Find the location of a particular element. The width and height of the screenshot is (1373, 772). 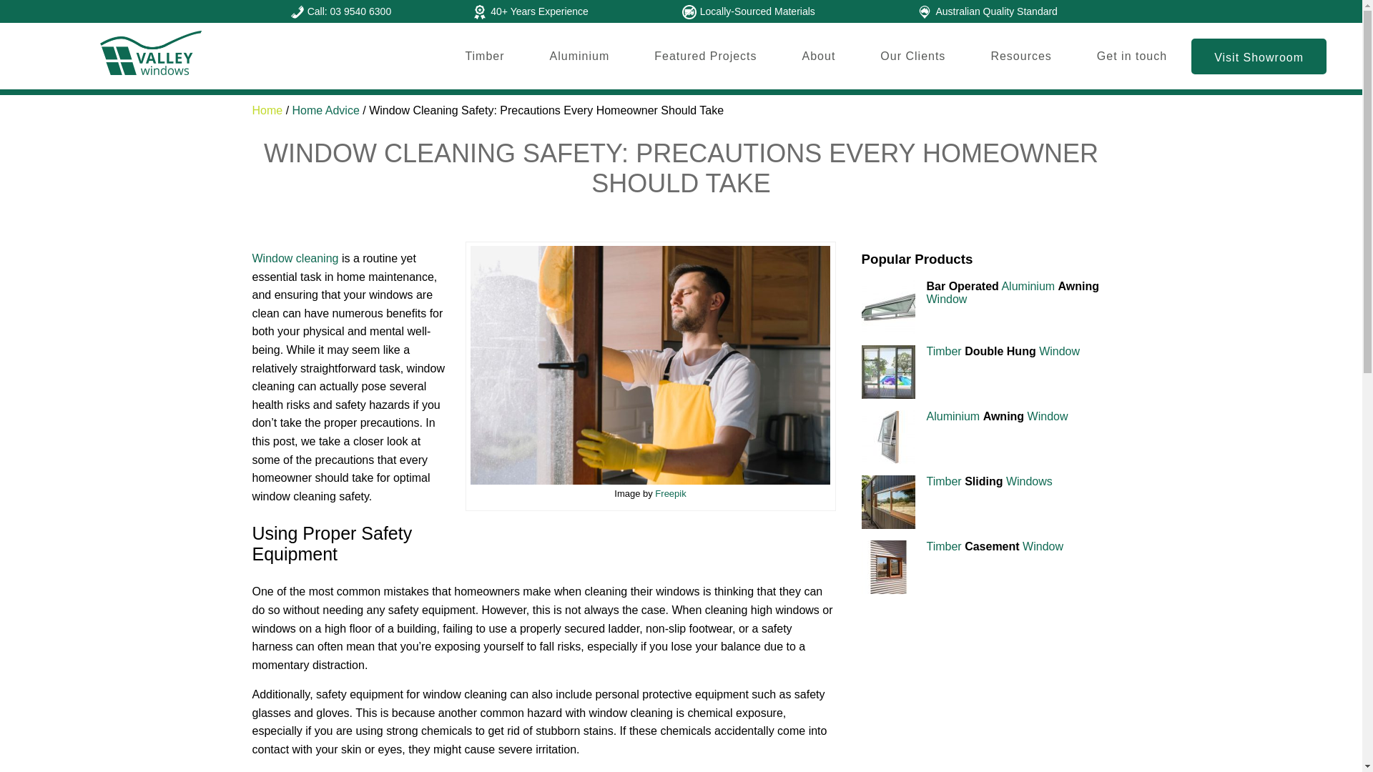

Window cleaning is located at coordinates (295, 259).